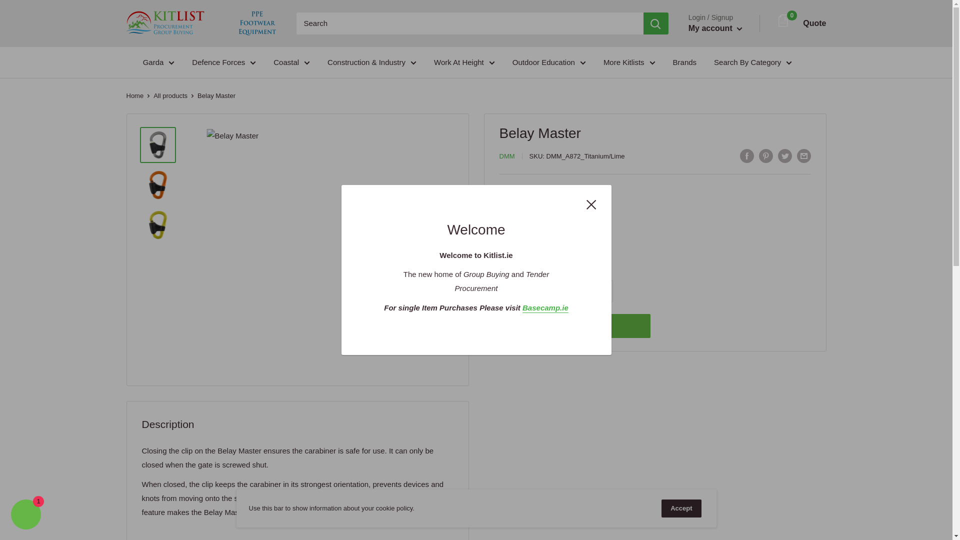 The image size is (960, 540). I want to click on Orange, so click(590, 220).